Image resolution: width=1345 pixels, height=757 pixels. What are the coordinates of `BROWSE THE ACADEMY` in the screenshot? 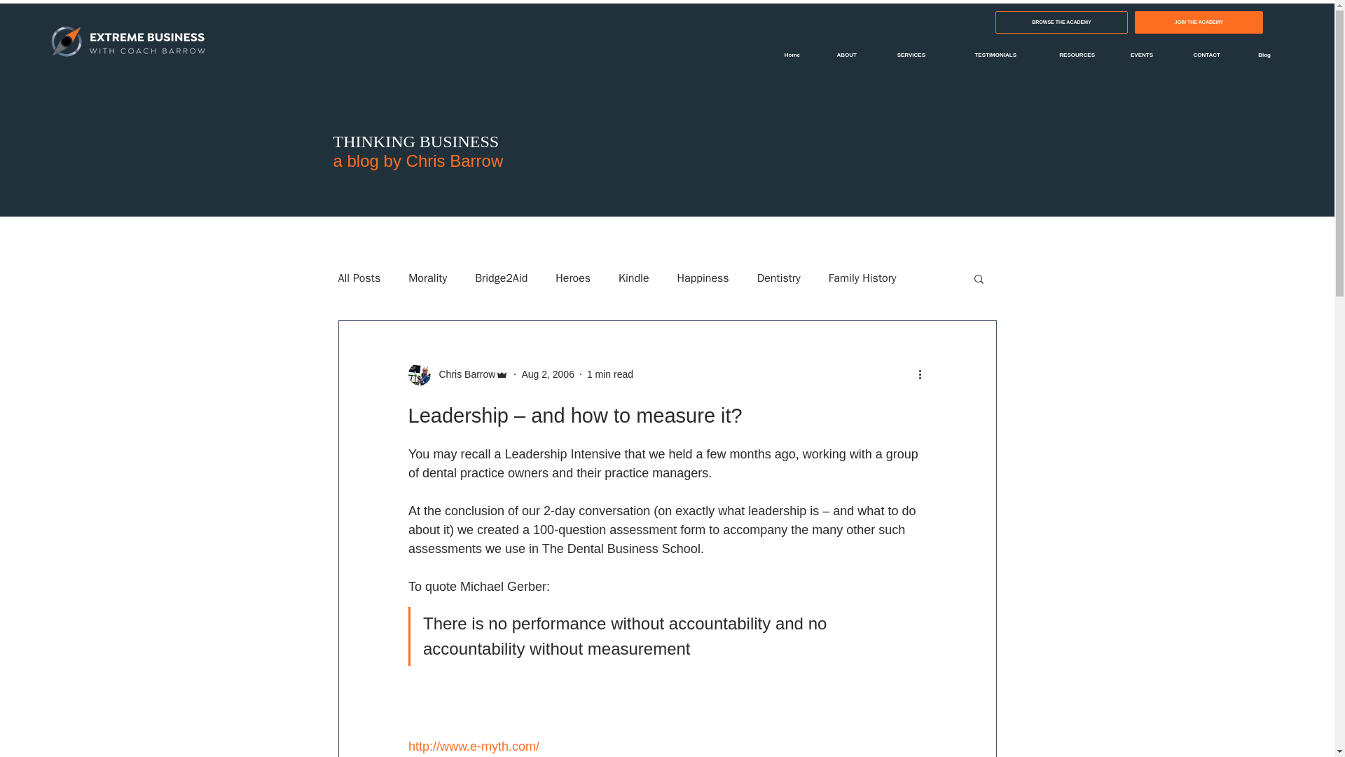 It's located at (1061, 22).